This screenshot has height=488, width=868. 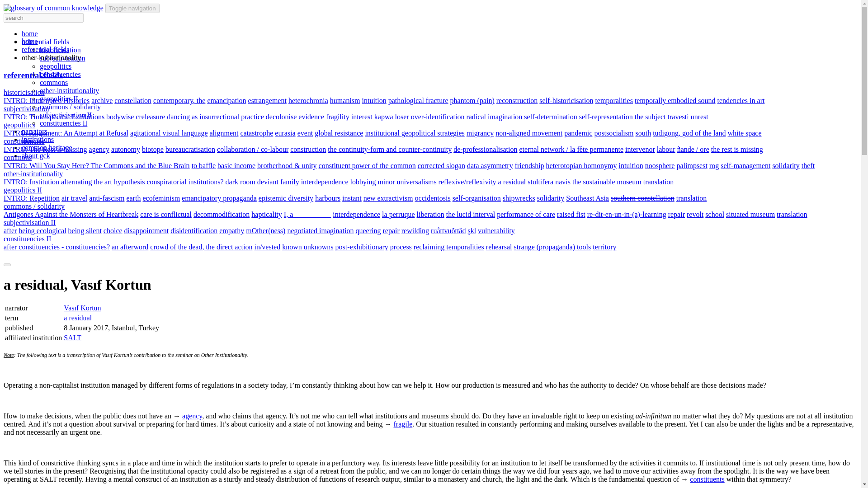 What do you see at coordinates (132, 8) in the screenshot?
I see `Toggle navigation` at bounding box center [132, 8].